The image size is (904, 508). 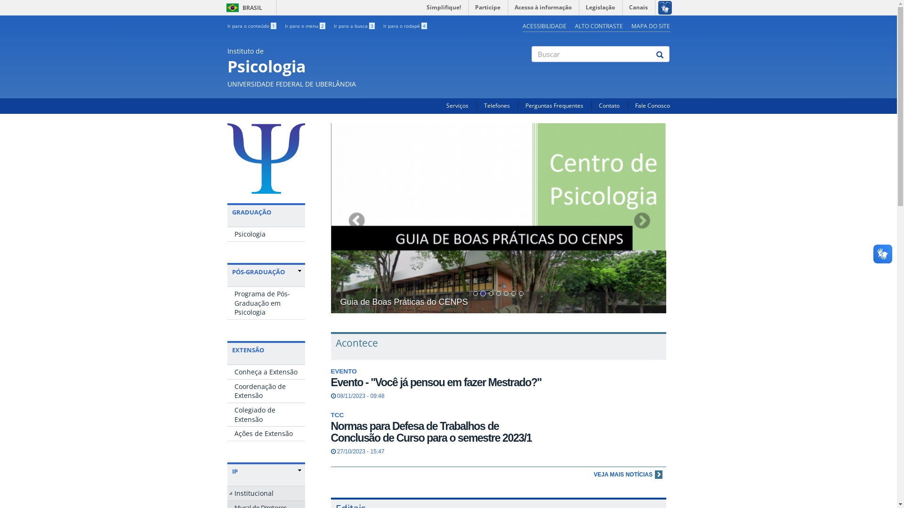 I want to click on Telefones, so click(x=497, y=105).